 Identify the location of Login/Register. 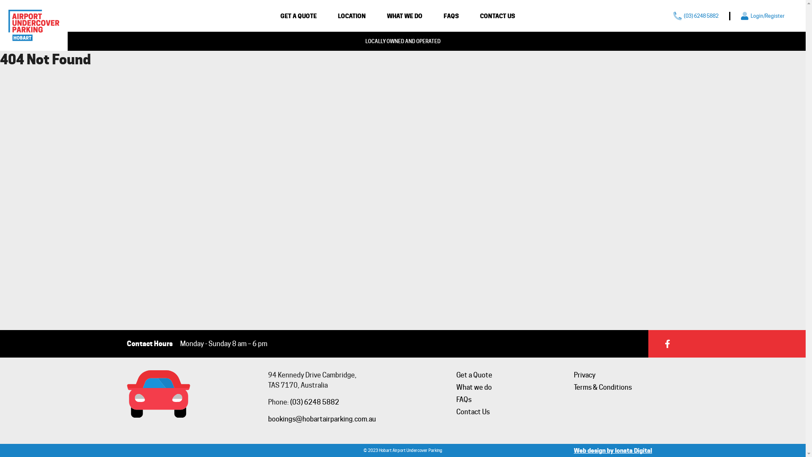
(763, 16).